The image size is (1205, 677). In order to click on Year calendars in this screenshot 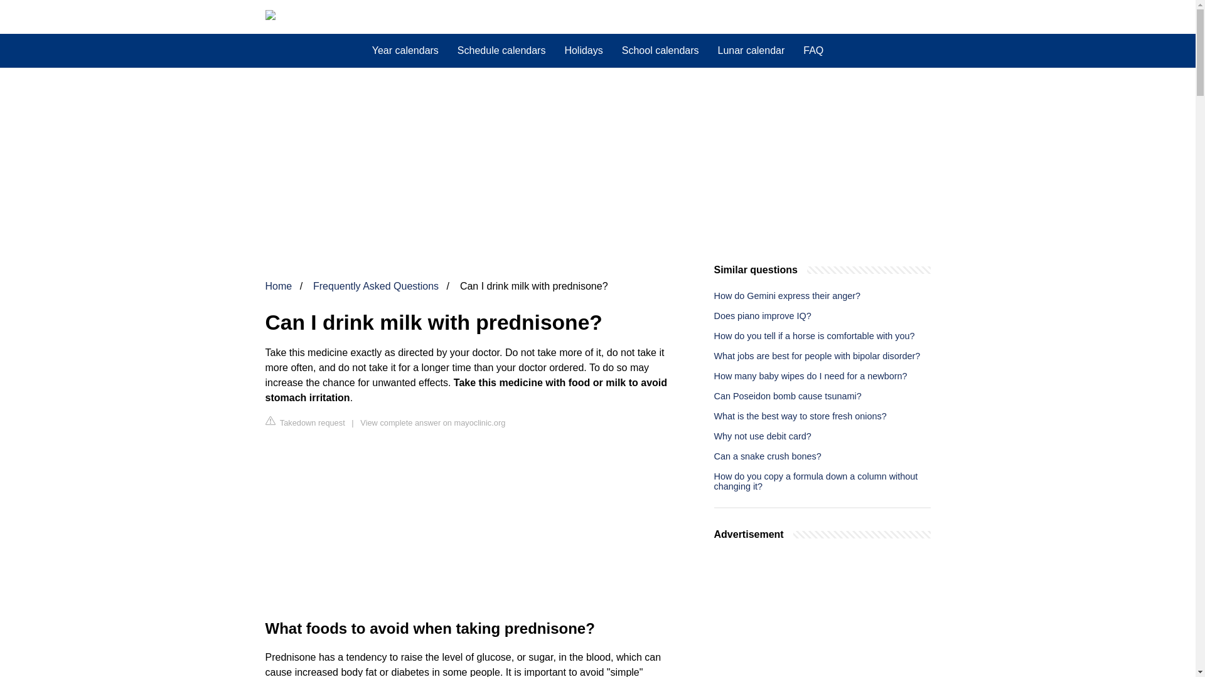, I will do `click(405, 51)`.